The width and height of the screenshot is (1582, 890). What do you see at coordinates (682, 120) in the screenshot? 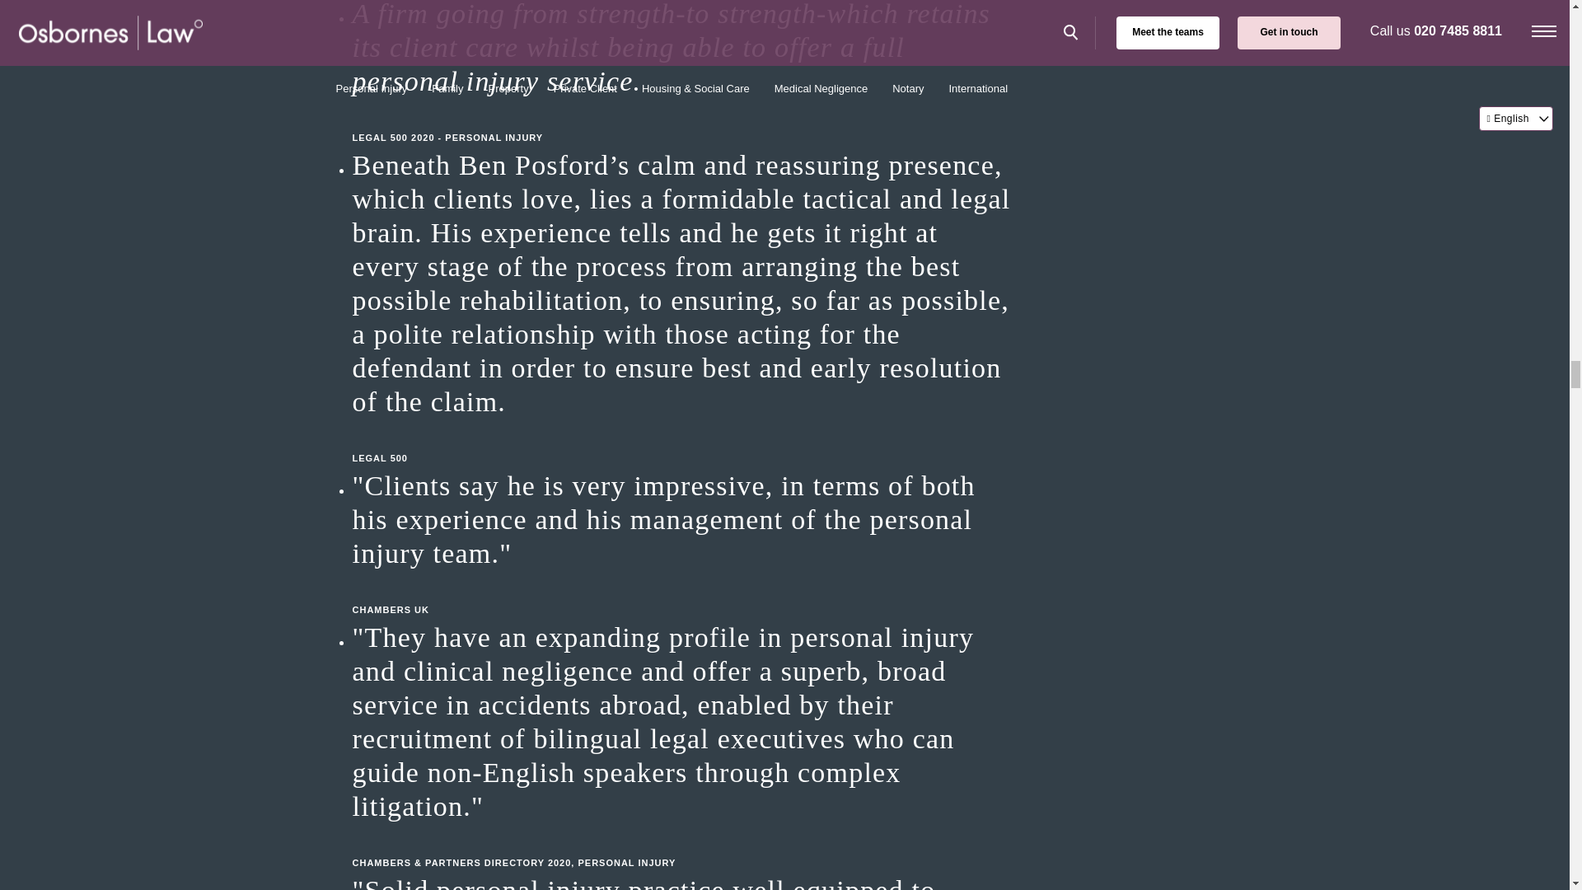
I see `LEGAL 500 2020 - PERSONAL INJURY` at bounding box center [682, 120].